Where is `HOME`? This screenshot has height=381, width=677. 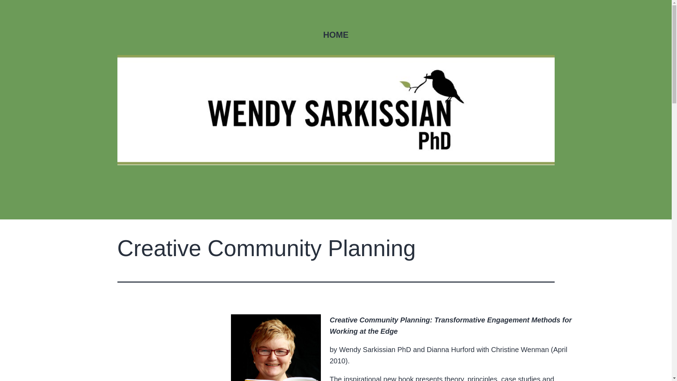 HOME is located at coordinates (335, 35).